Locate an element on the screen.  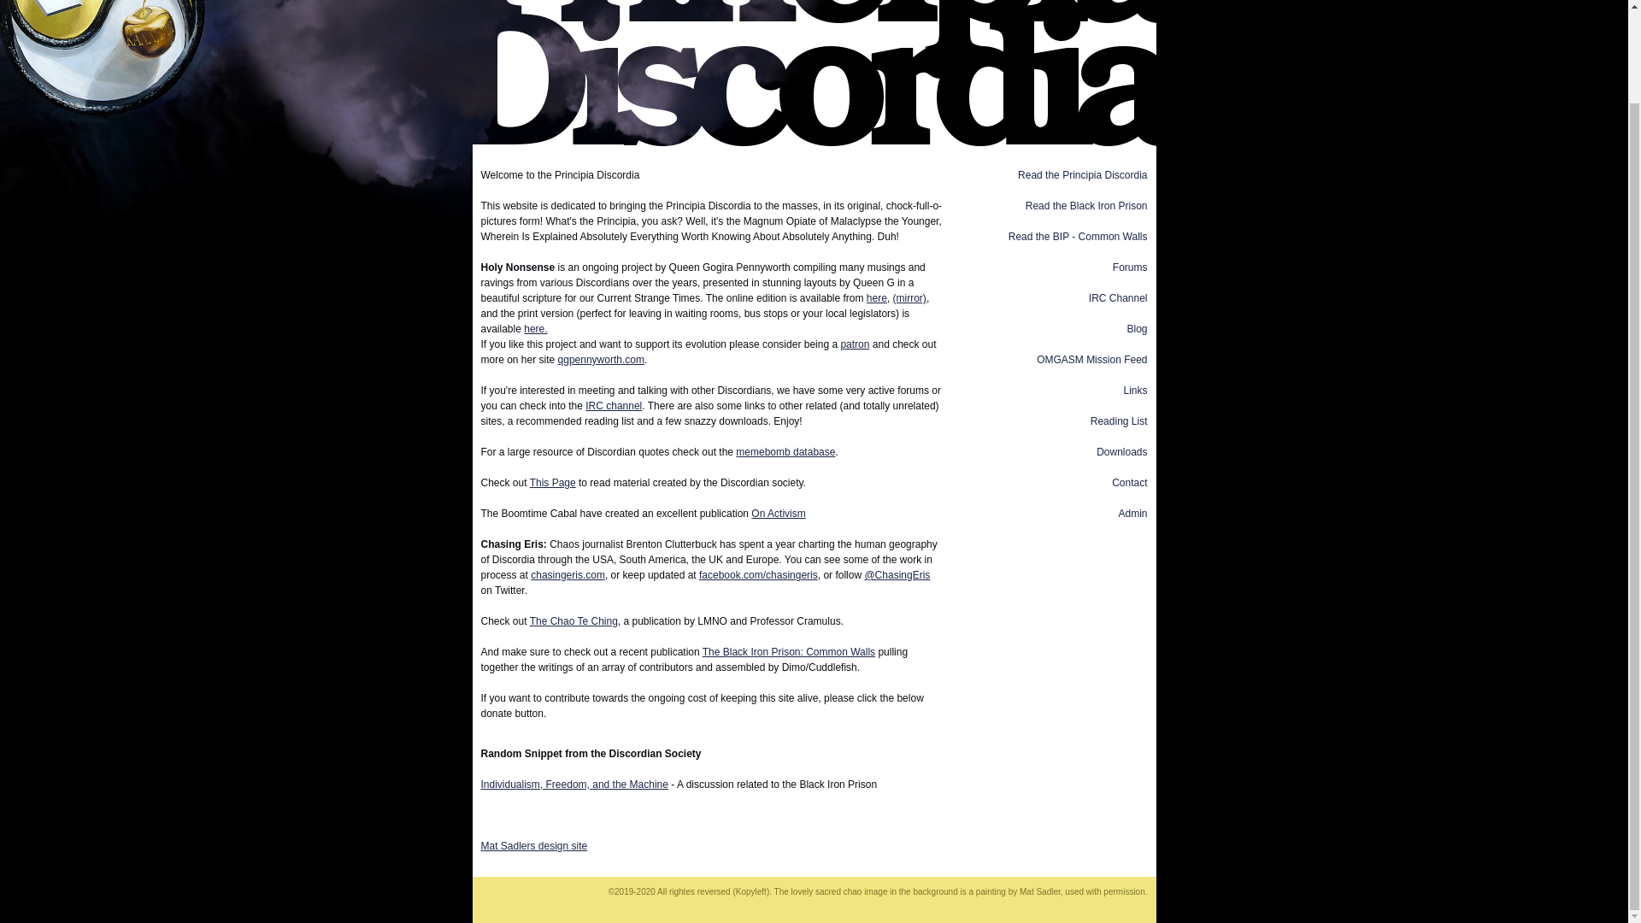
Admin is located at coordinates (1132, 514).